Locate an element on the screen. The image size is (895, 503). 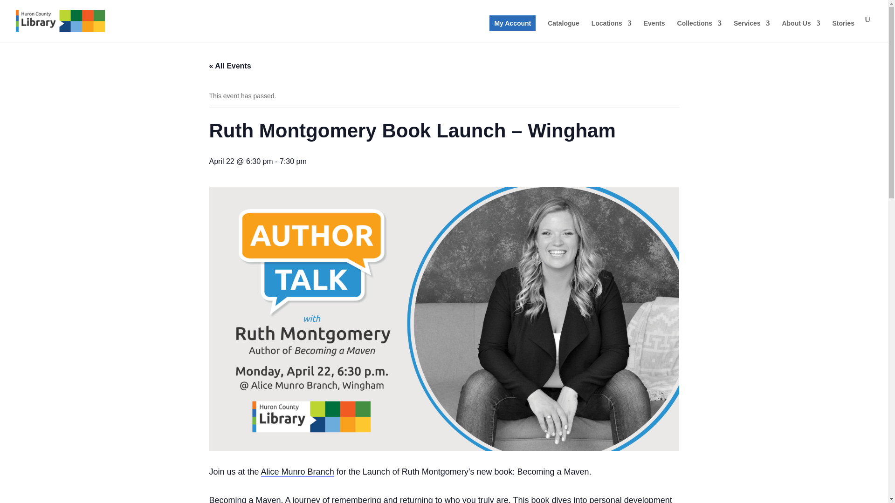
About Us is located at coordinates (800, 31).